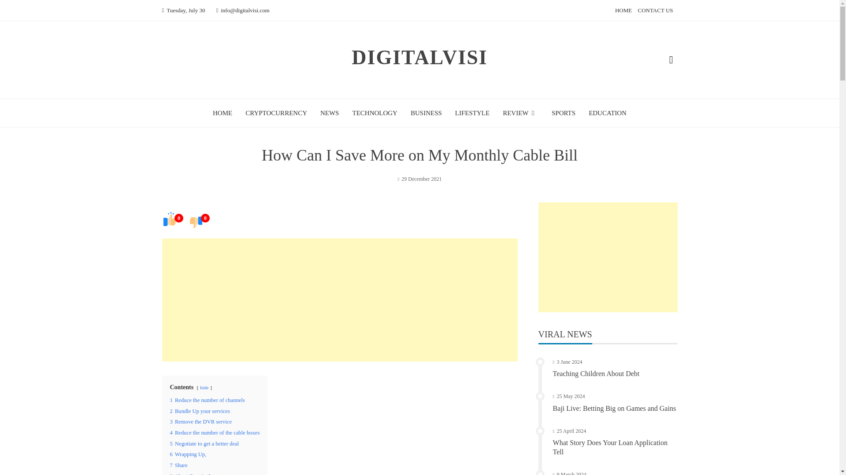  Describe the element at coordinates (276, 113) in the screenshot. I see `CRYPTOCURRENCY` at that location.